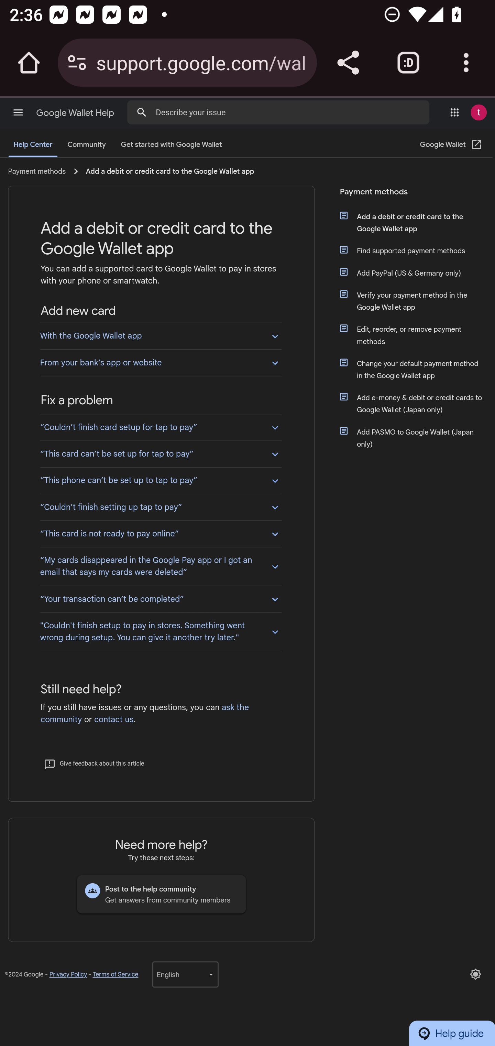 The height and width of the screenshot is (1046, 495). What do you see at coordinates (417, 335) in the screenshot?
I see `Edit, reorder, or remove payment methods` at bounding box center [417, 335].